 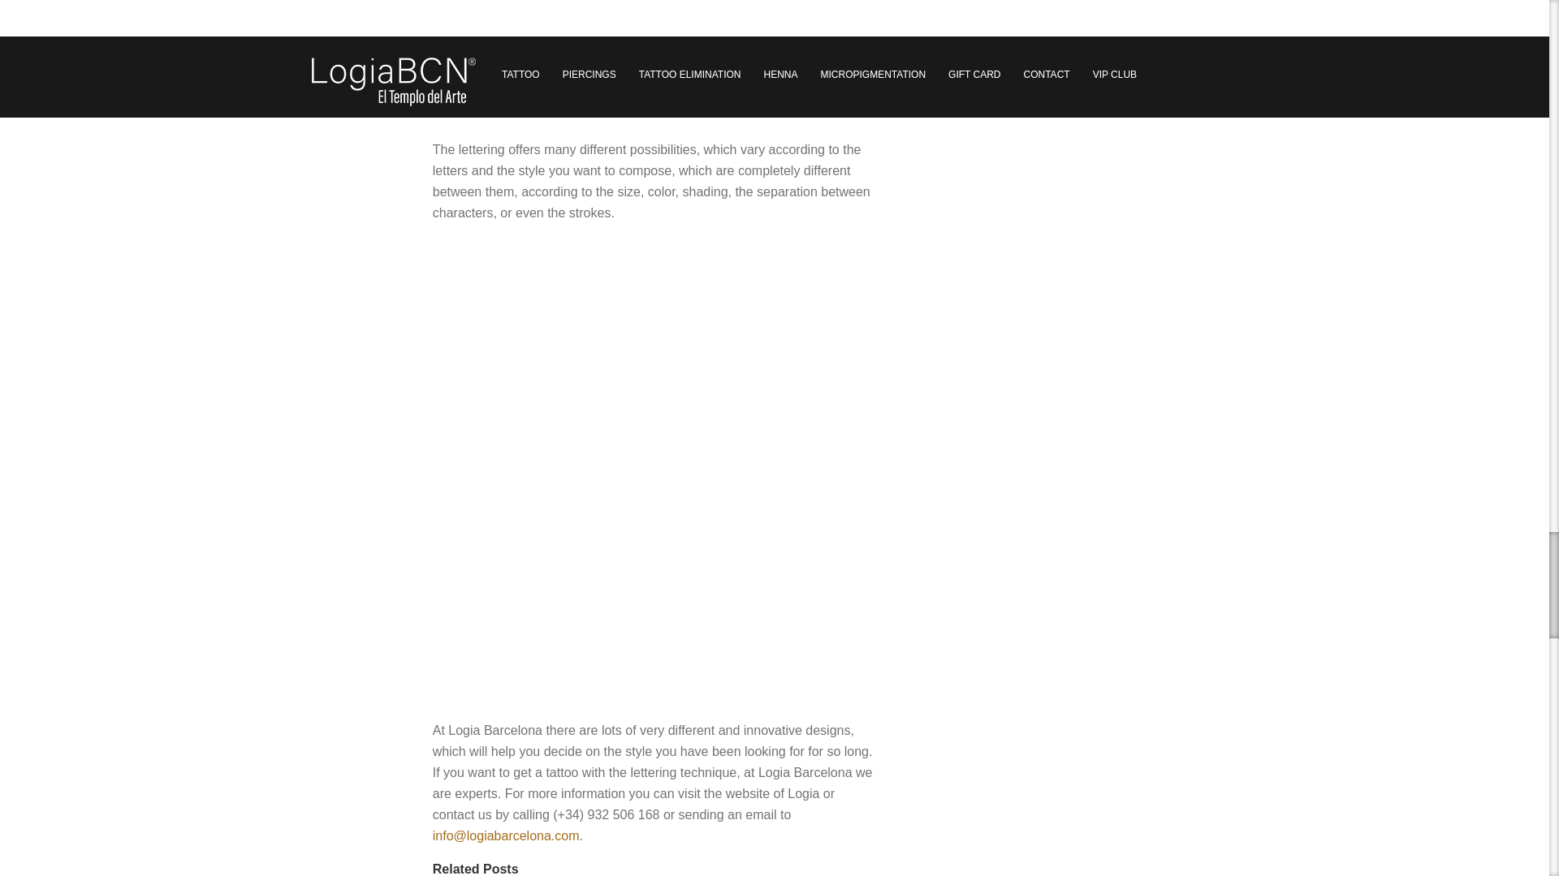 I want to click on tattoo lettering, so click(x=656, y=53).